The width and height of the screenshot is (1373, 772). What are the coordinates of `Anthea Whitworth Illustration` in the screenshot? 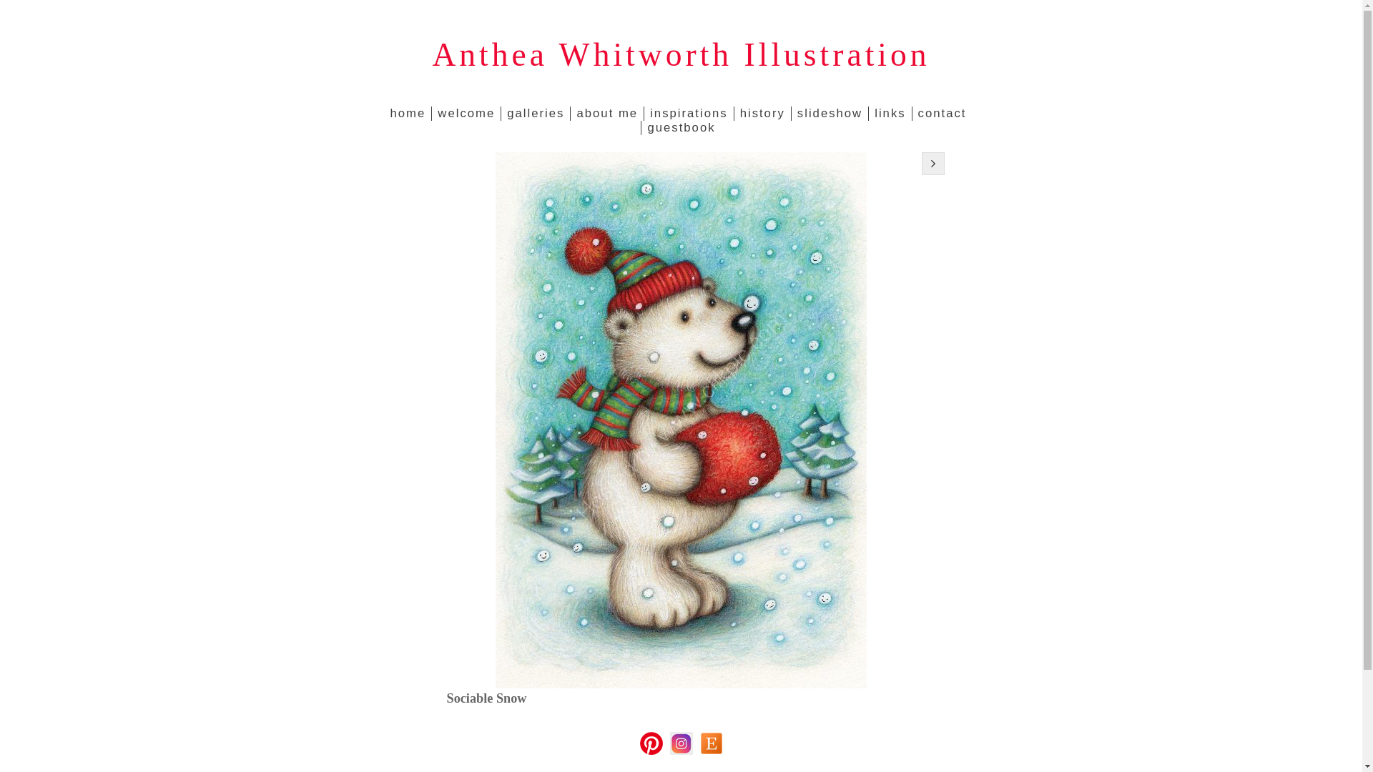 It's located at (681, 54).